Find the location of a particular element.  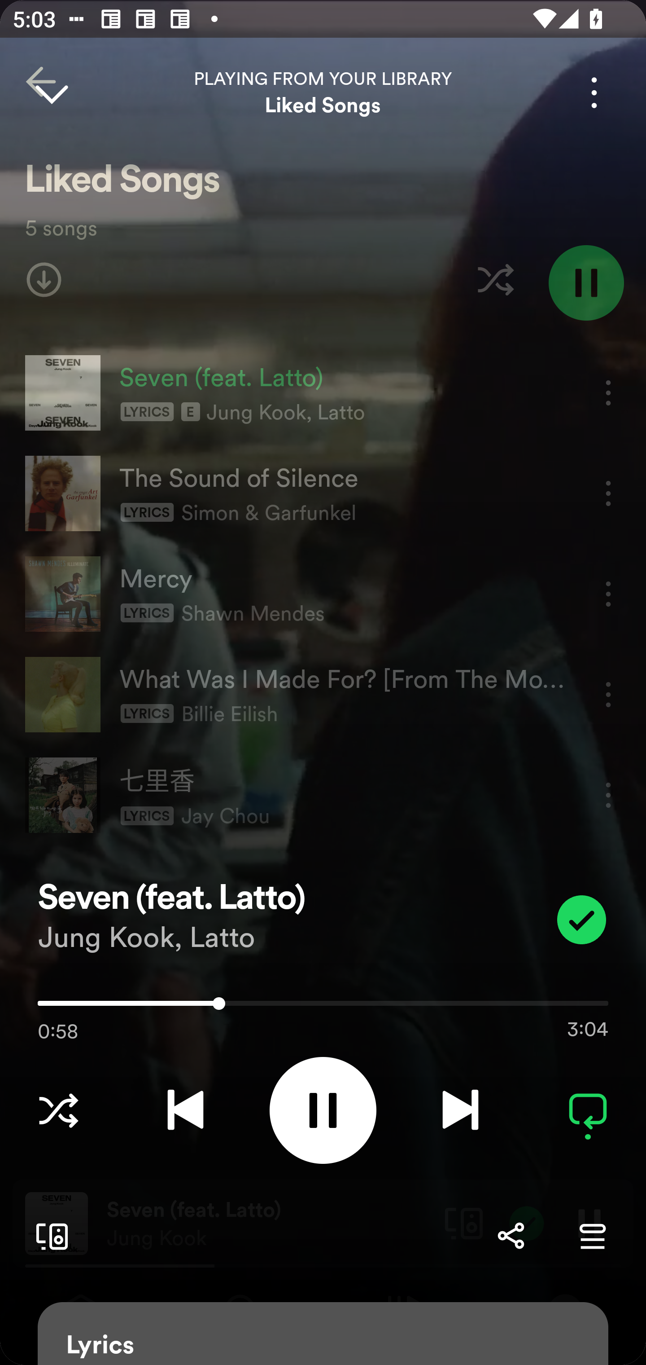

Close is located at coordinates (51, 92).